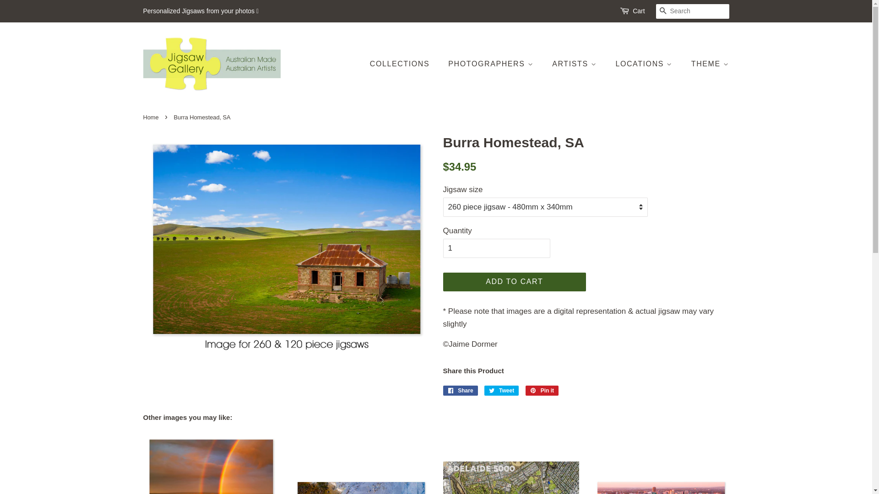  What do you see at coordinates (663, 12) in the screenshot?
I see `SEARCH` at bounding box center [663, 12].